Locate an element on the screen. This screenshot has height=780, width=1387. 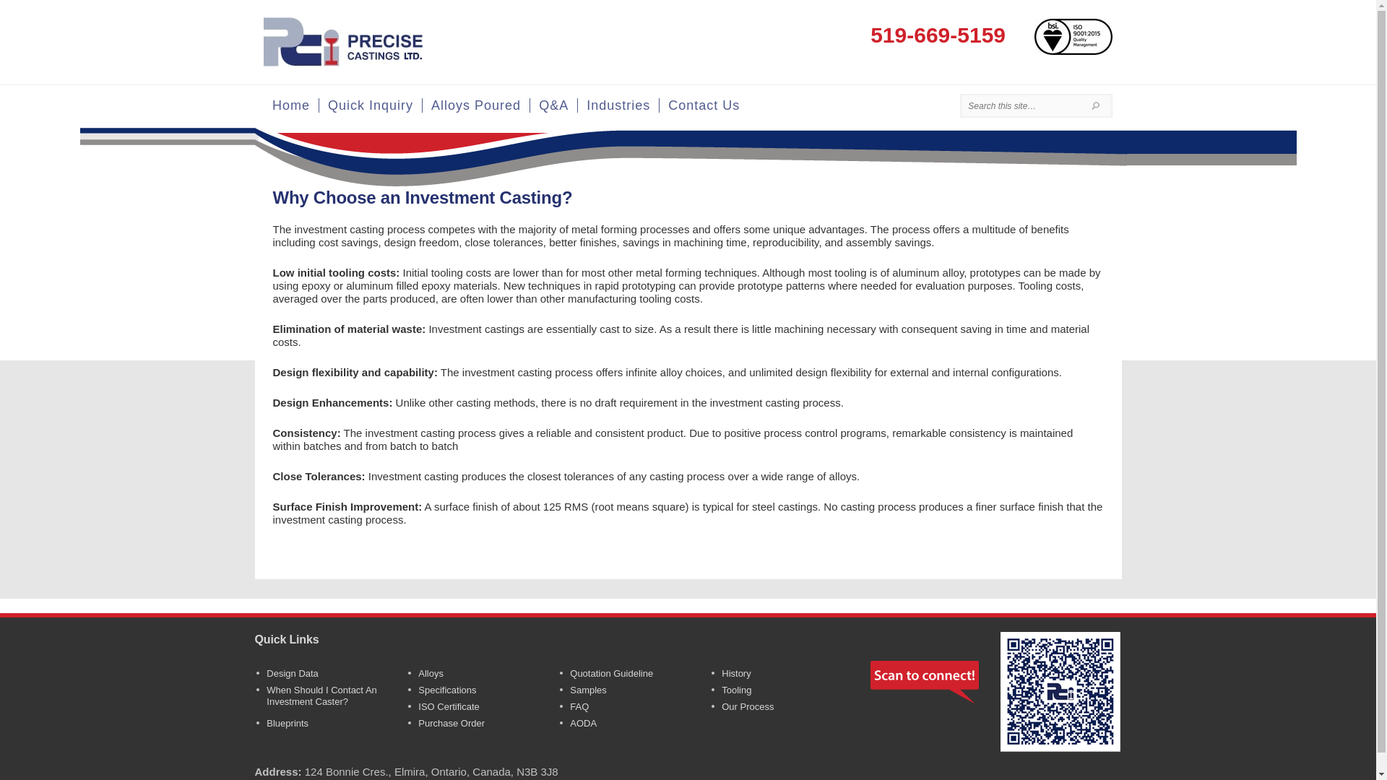
Quick Inquiry is located at coordinates (370, 105).